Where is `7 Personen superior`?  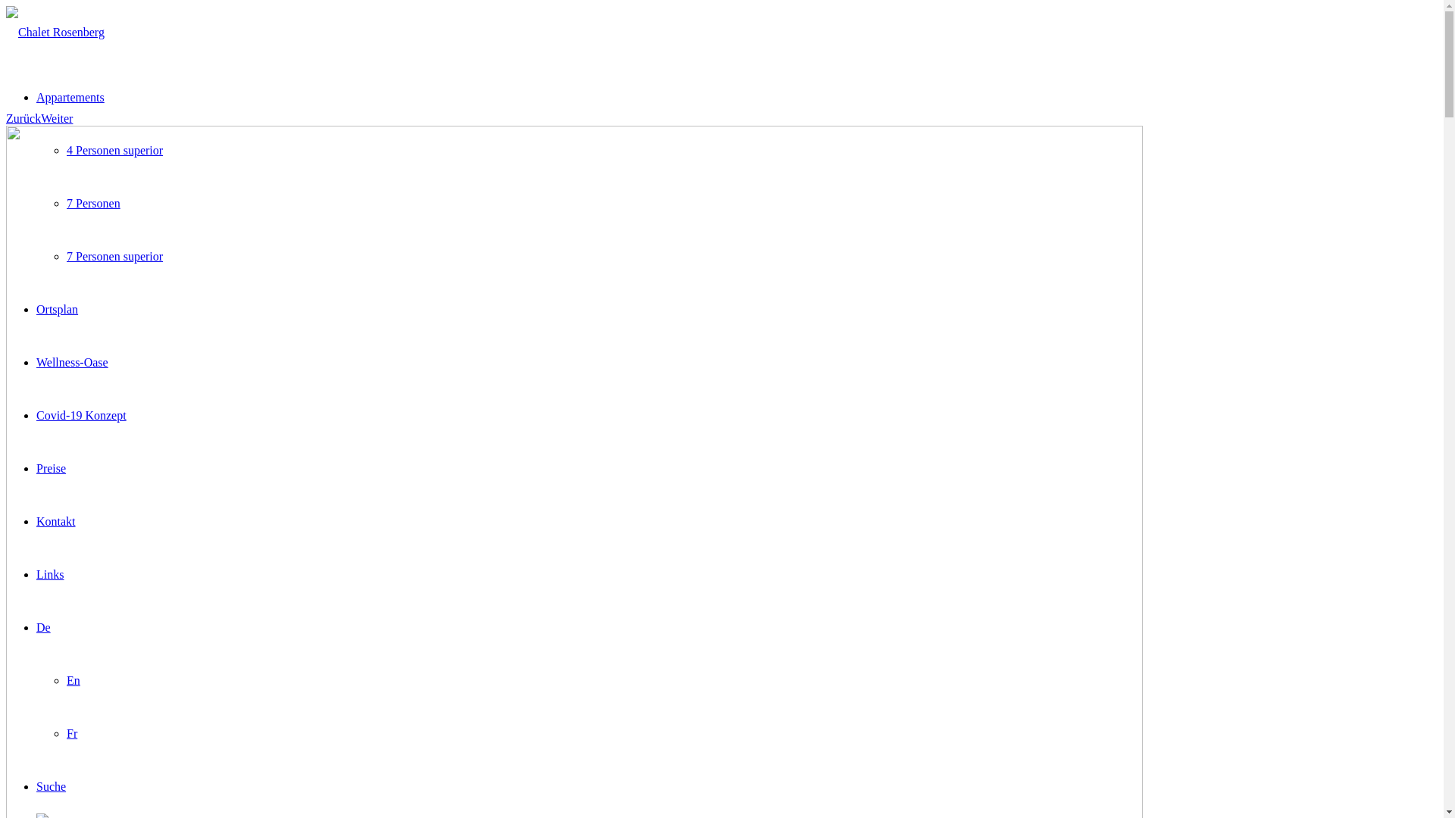 7 Personen superior is located at coordinates (115, 256).